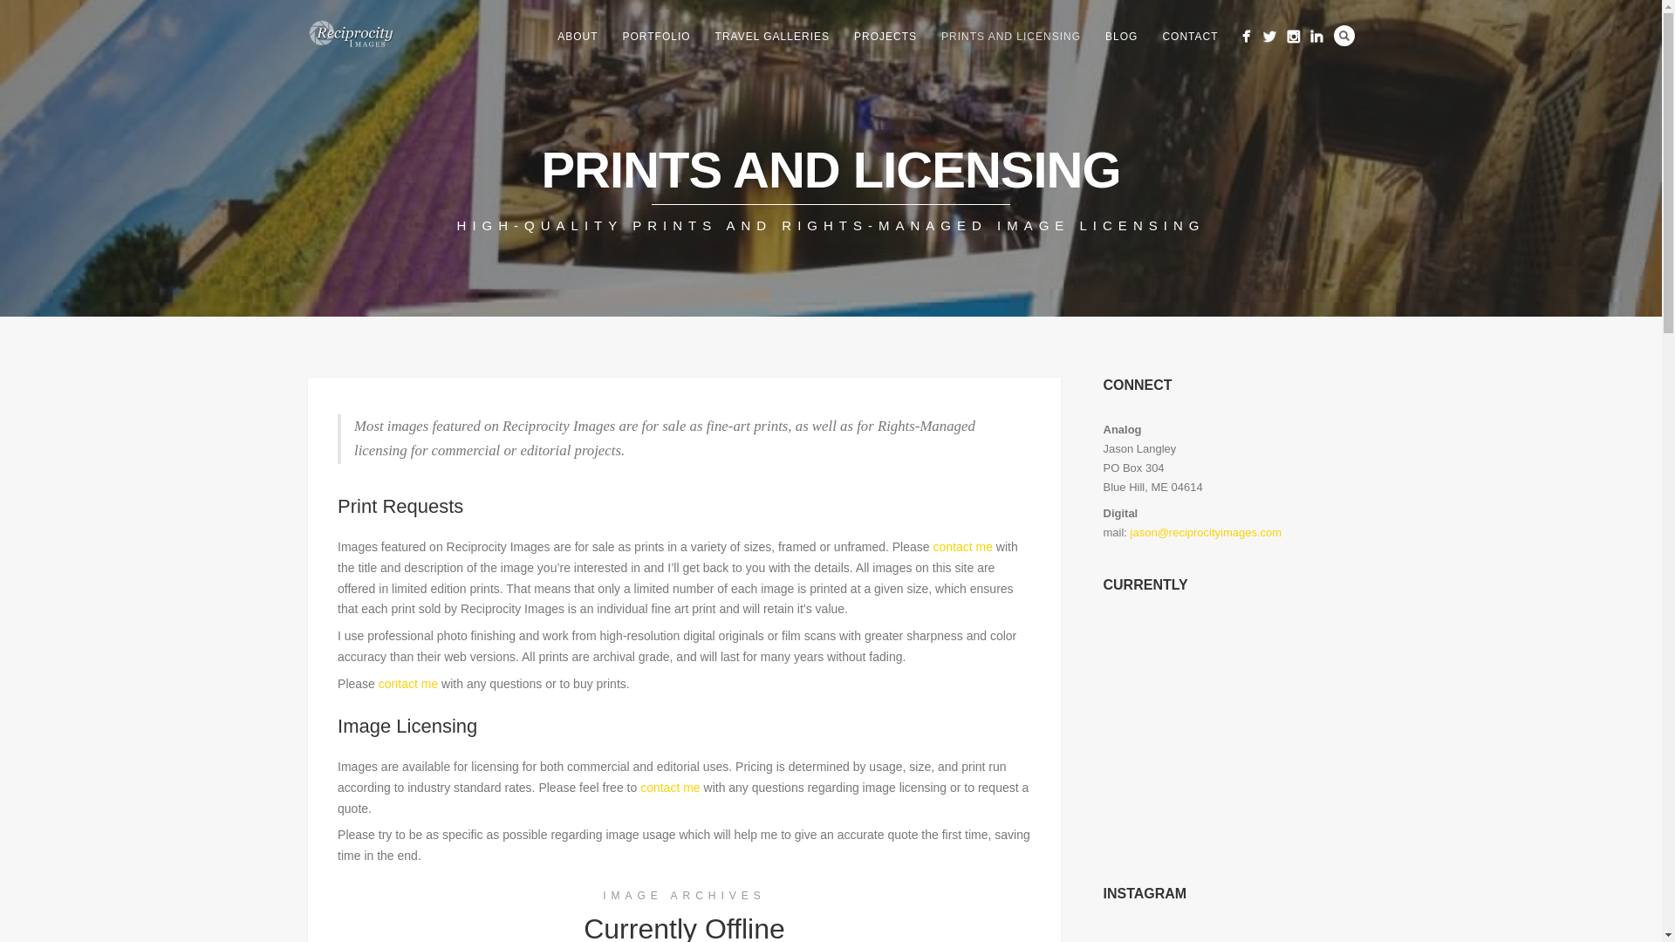 The width and height of the screenshot is (1675, 942). I want to click on CONTACT, so click(1189, 37).